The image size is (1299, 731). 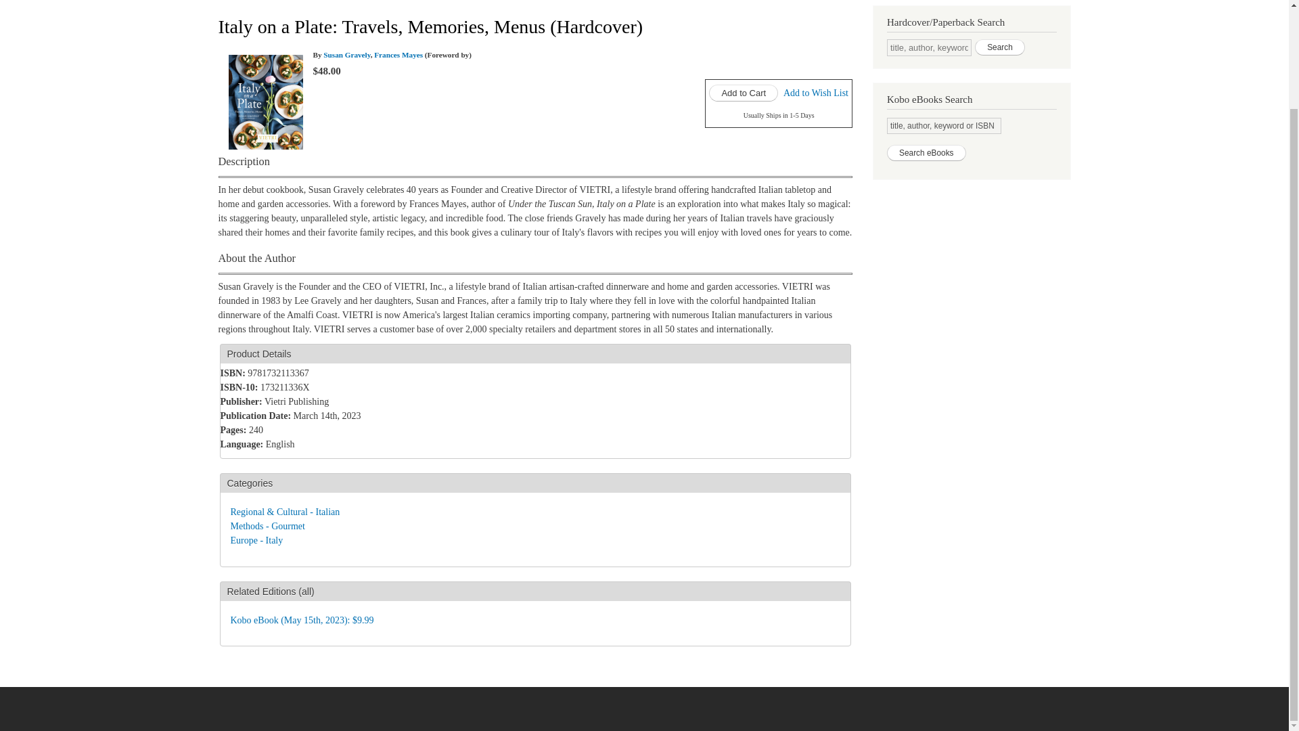 What do you see at coordinates (267, 527) in the screenshot?
I see `Methods - Gourmet` at bounding box center [267, 527].